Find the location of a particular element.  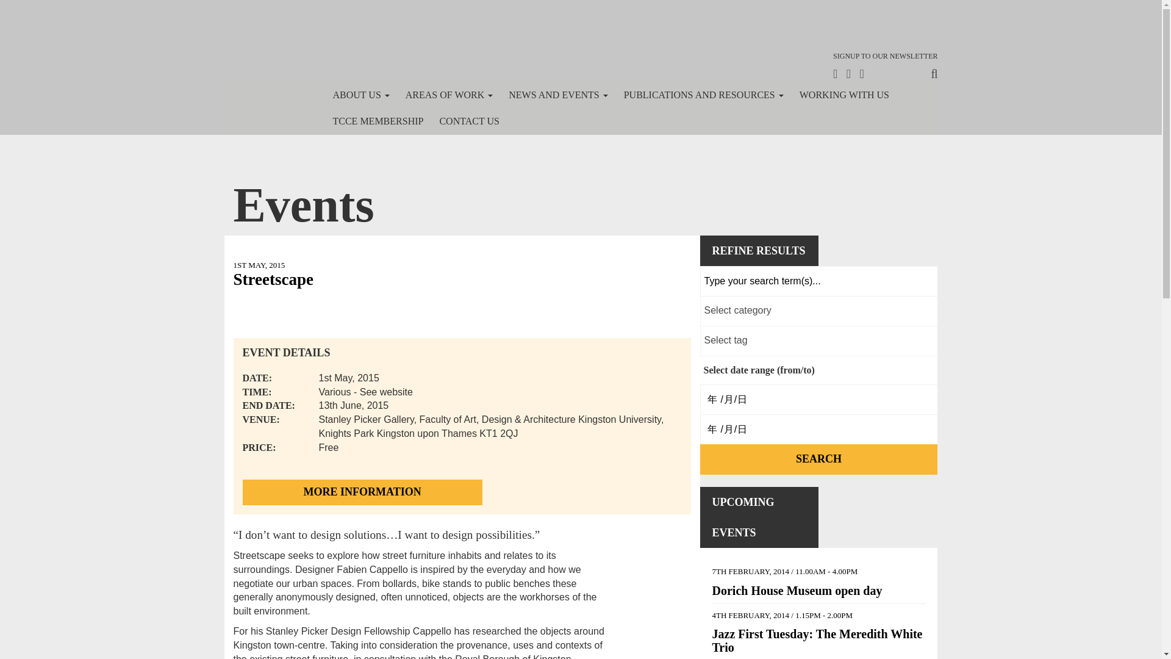

AREAS OF WORK is located at coordinates (449, 95).